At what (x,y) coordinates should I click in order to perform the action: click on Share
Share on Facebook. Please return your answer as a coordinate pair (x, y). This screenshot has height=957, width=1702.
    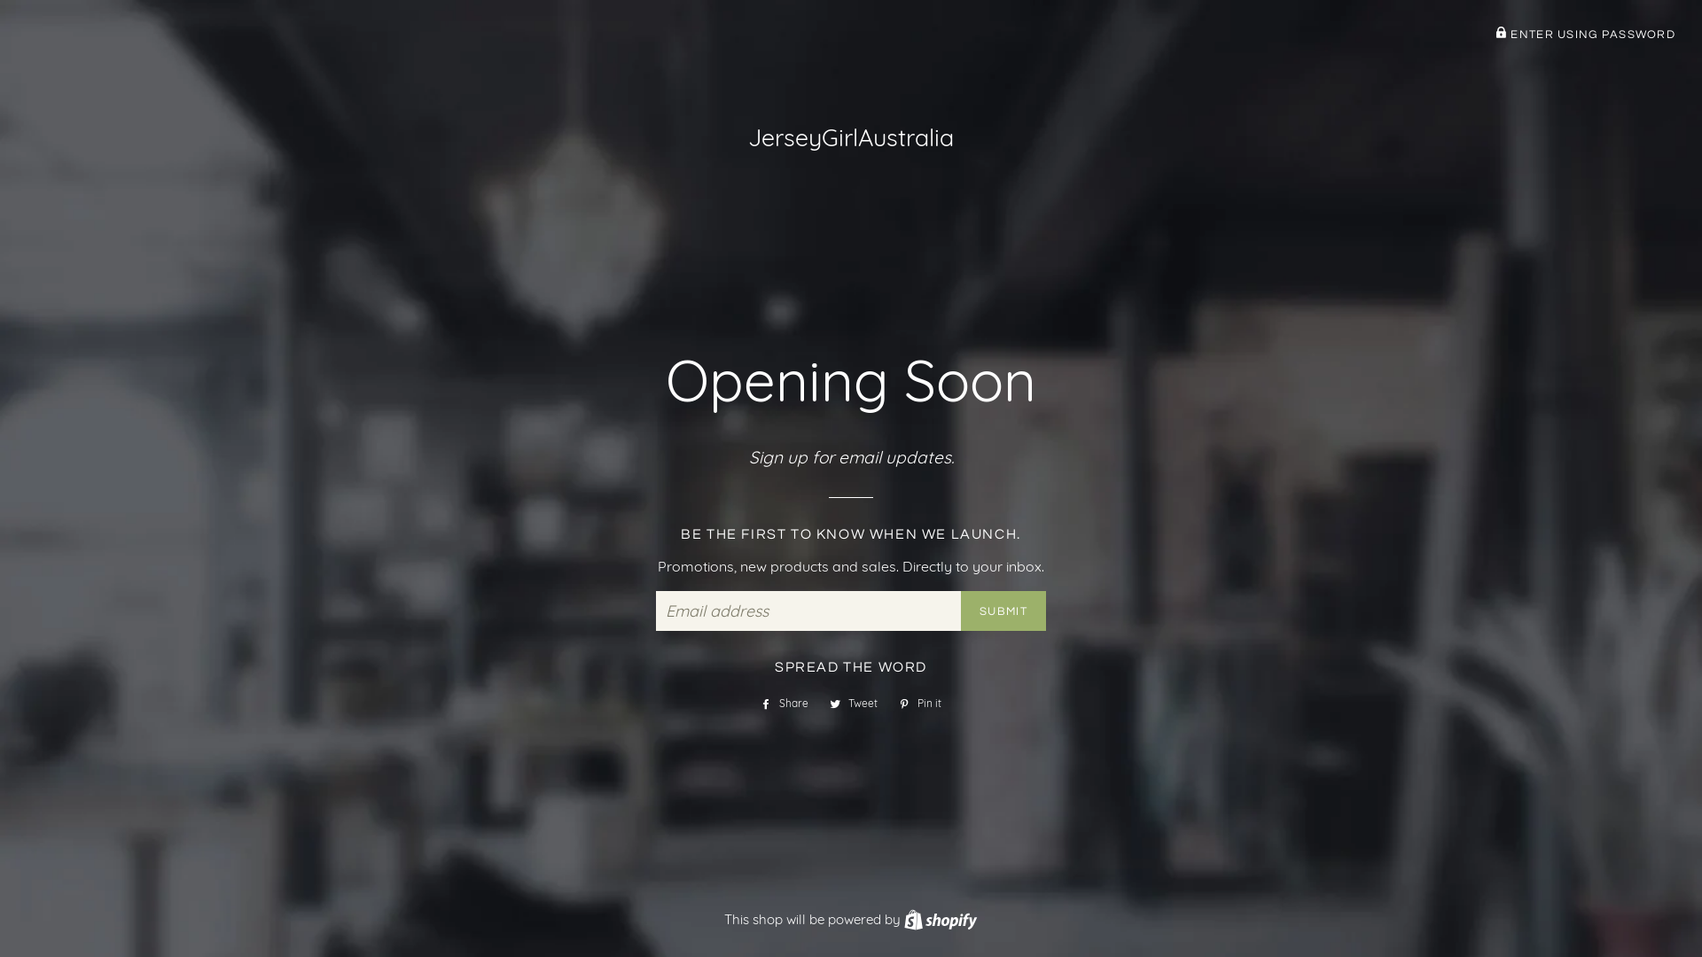
    Looking at the image, I should click on (785, 704).